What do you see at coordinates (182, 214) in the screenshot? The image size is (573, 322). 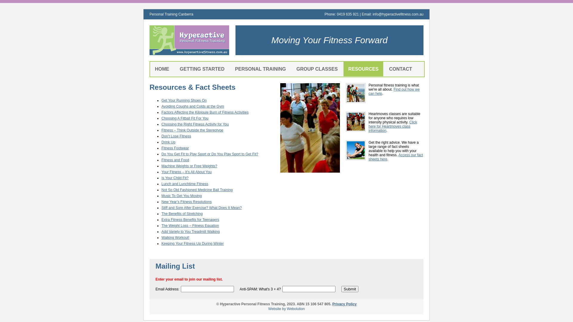 I see `The Benefits of Stretching` at bounding box center [182, 214].